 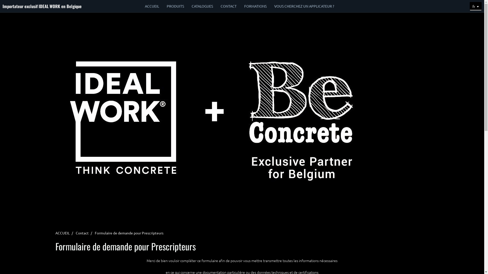 What do you see at coordinates (255, 6) in the screenshot?
I see `FORMATIONS` at bounding box center [255, 6].